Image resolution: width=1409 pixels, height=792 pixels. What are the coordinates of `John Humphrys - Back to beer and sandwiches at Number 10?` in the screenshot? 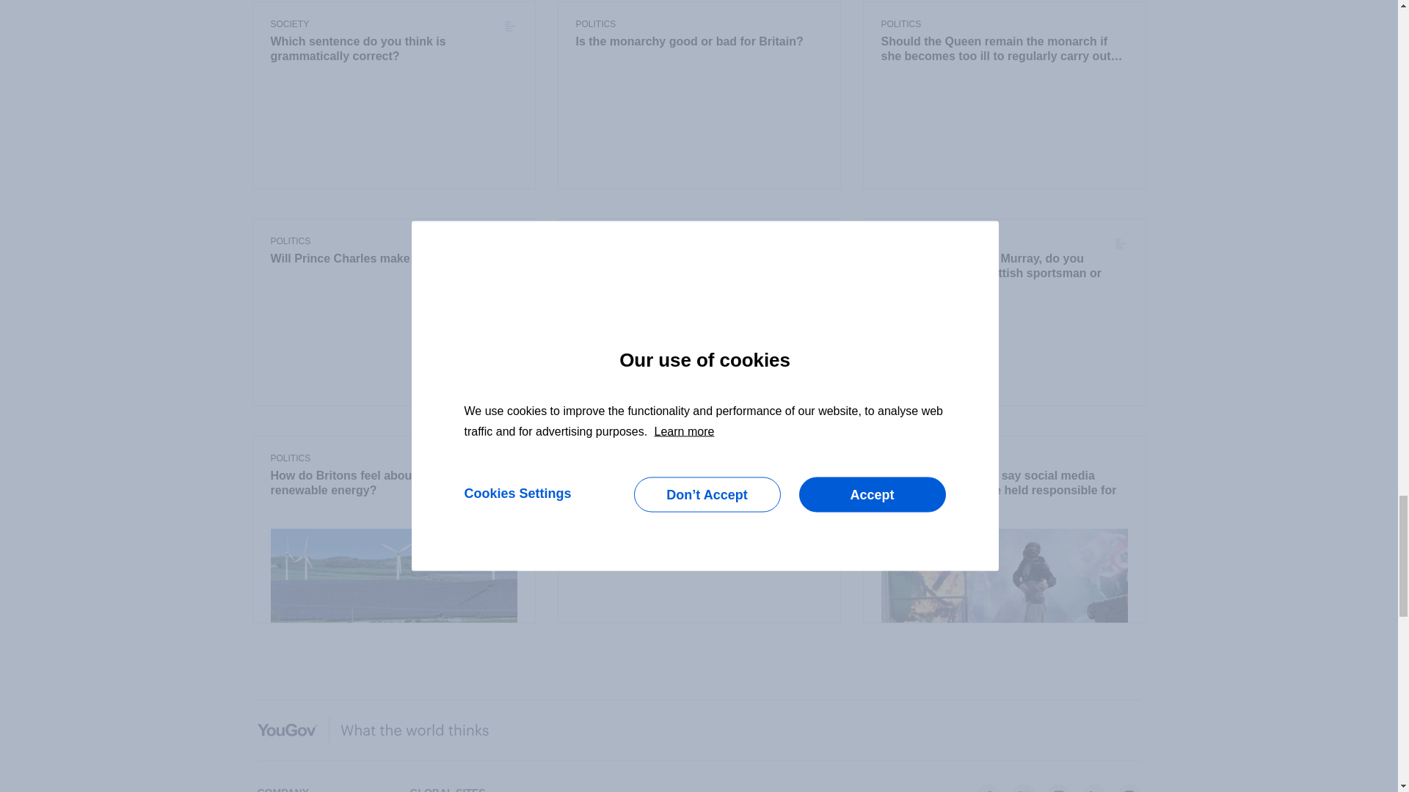 It's located at (698, 483).